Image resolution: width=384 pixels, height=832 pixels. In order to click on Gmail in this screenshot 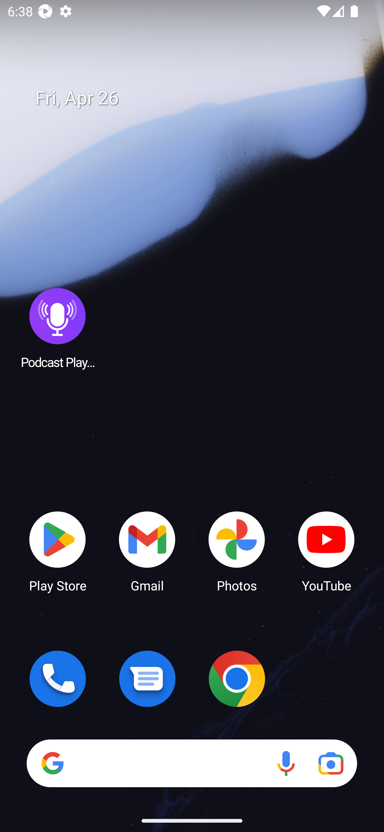, I will do `click(147, 551)`.